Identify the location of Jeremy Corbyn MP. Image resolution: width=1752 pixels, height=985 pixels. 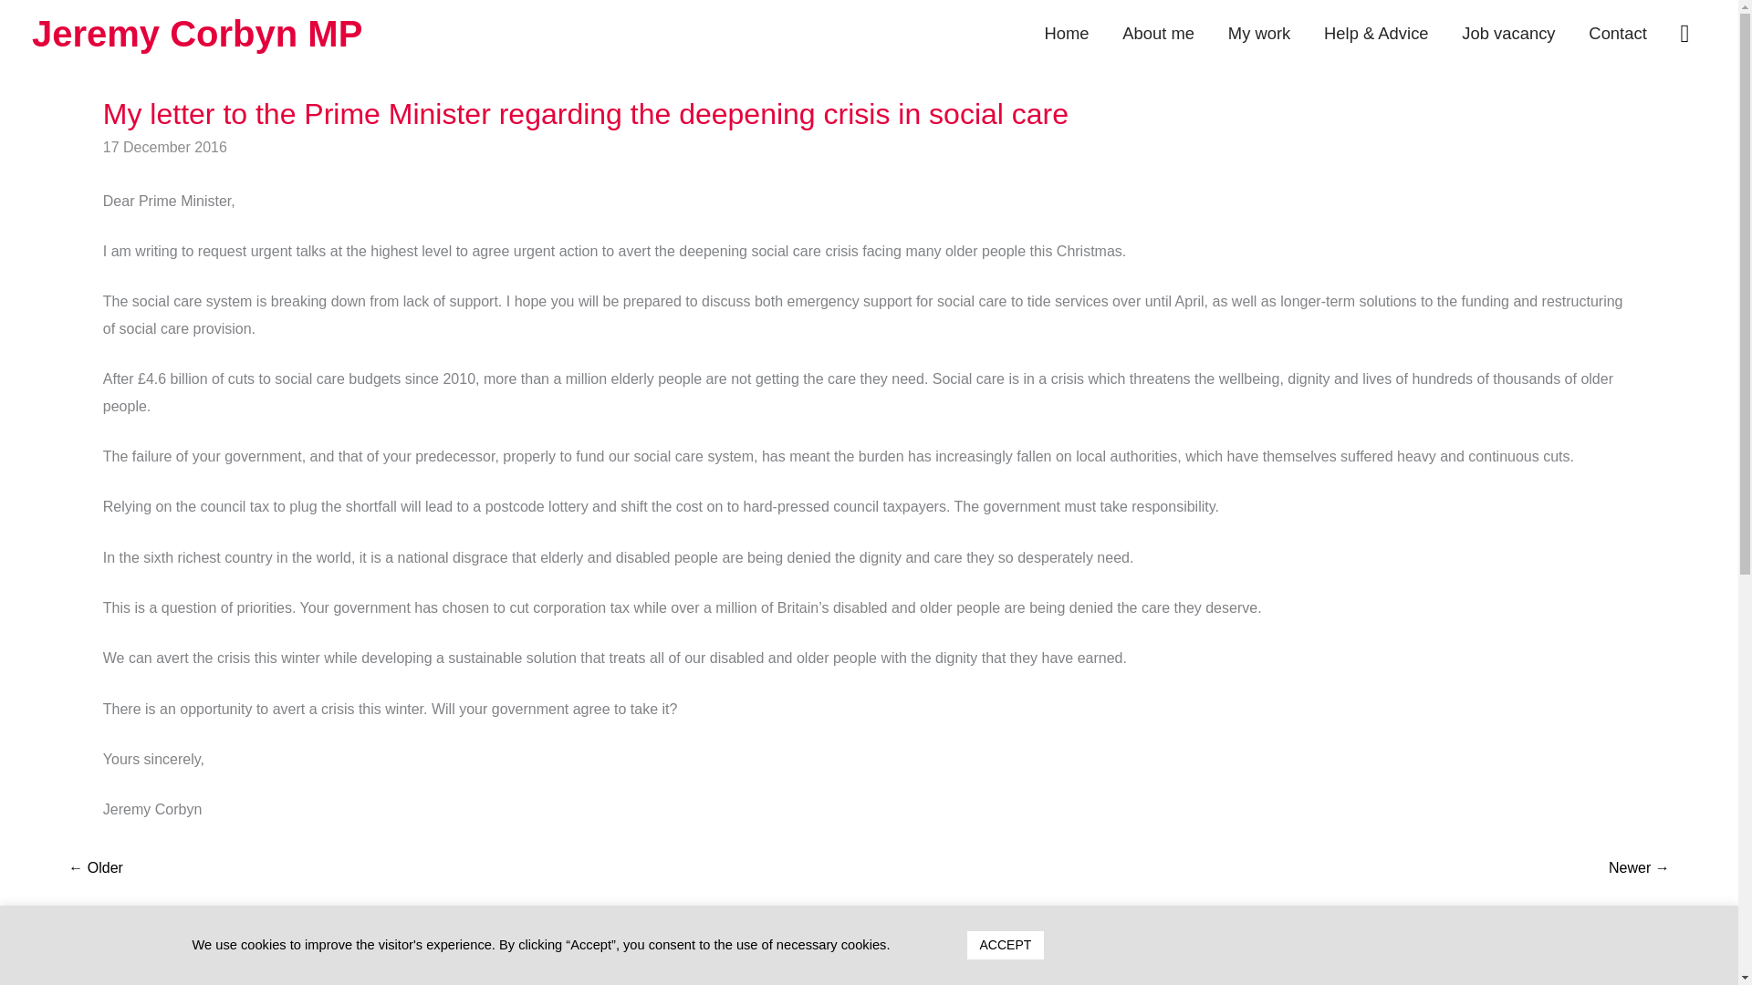
(197, 34).